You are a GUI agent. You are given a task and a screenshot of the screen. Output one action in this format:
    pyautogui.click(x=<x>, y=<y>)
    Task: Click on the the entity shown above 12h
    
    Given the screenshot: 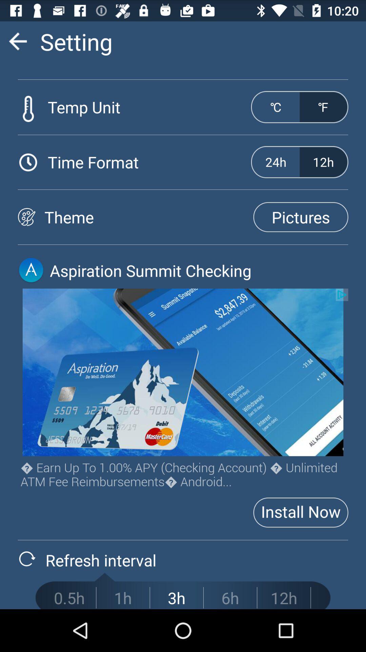 What is the action you would take?
    pyautogui.click(x=323, y=107)
    